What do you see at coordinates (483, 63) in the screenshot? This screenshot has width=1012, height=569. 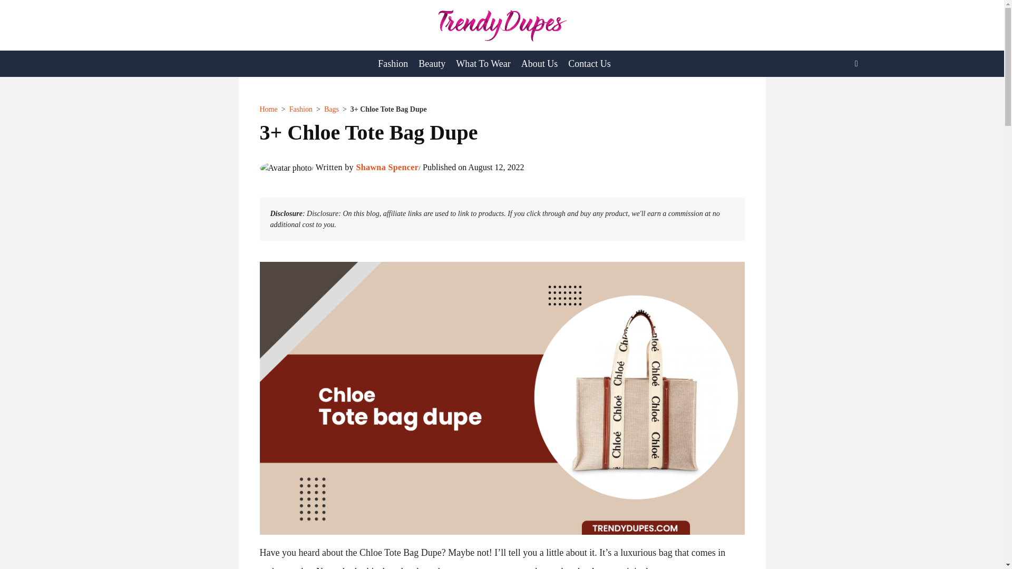 I see `What To Wear` at bounding box center [483, 63].